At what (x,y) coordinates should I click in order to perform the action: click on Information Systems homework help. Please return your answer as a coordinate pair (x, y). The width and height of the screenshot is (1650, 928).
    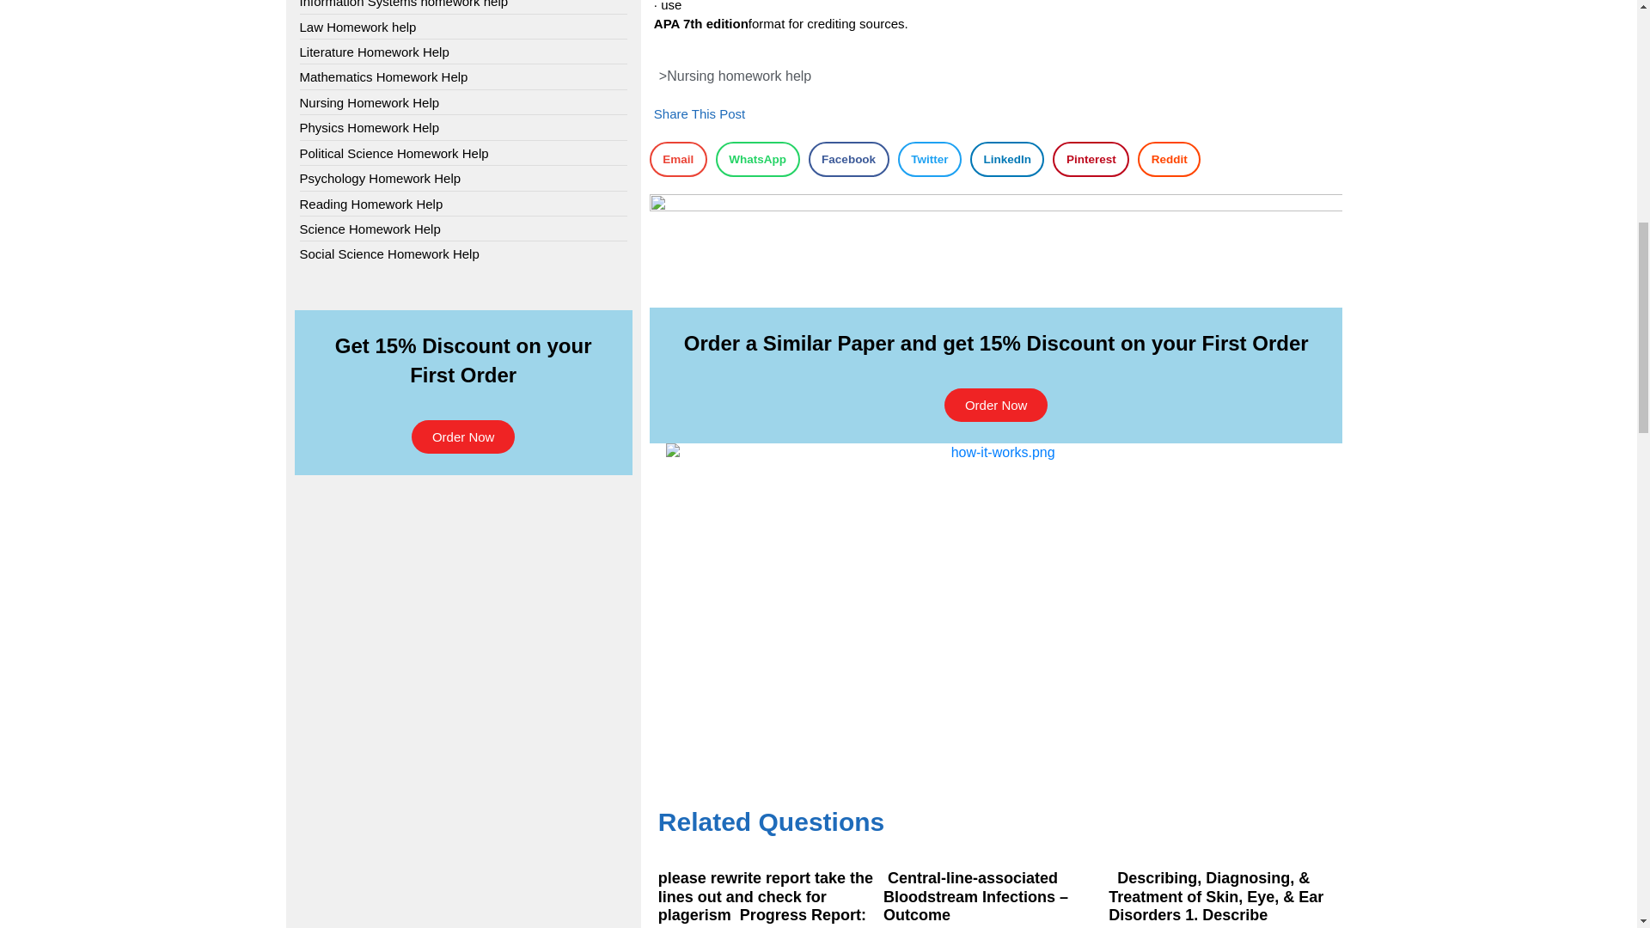
    Looking at the image, I should click on (403, 5).